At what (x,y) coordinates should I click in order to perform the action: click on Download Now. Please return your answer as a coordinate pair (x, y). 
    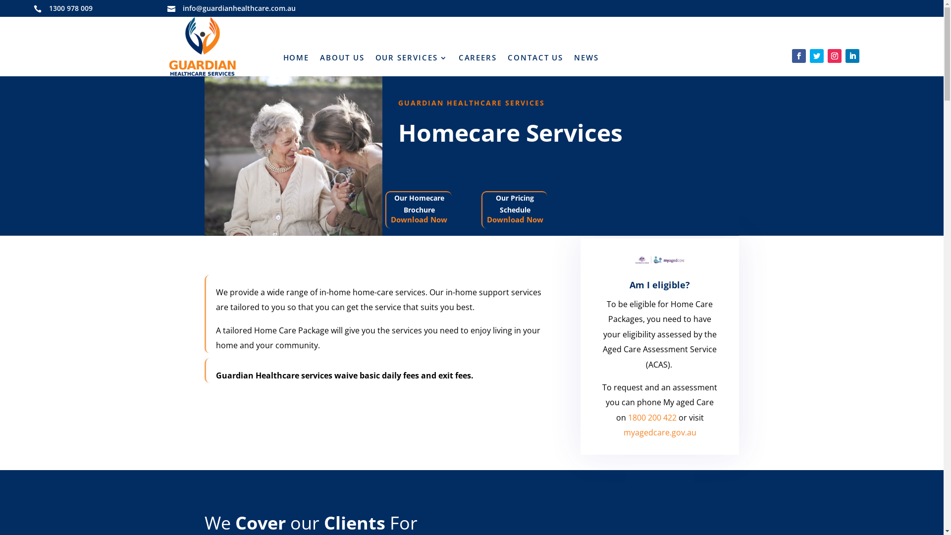
    Looking at the image, I should click on (419, 219).